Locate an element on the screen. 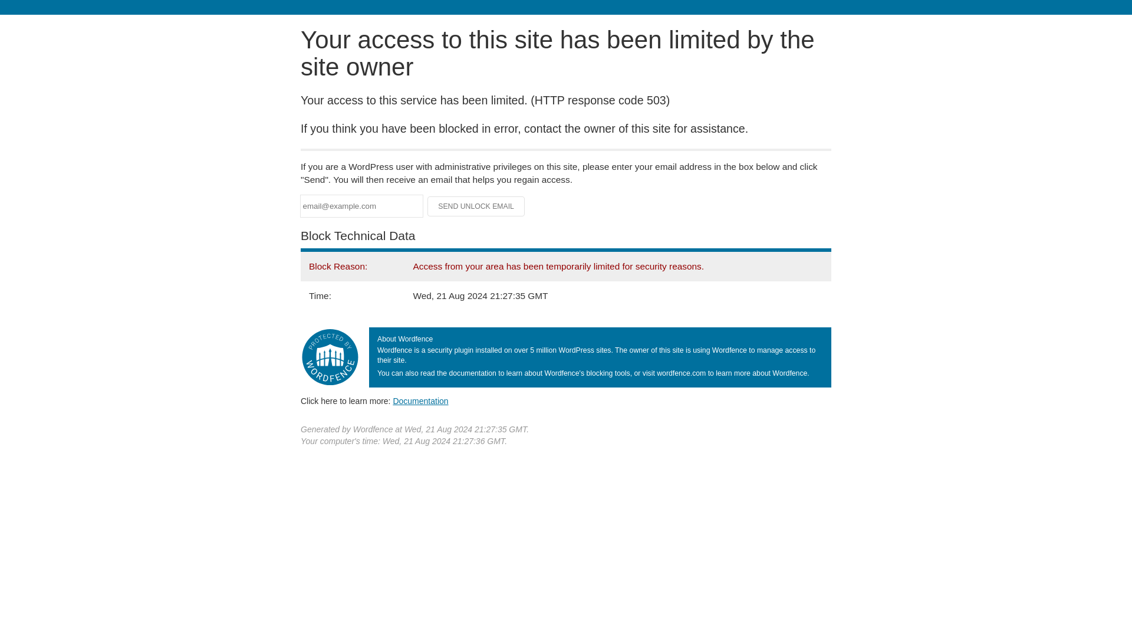 This screenshot has width=1132, height=637. Send Unlock Email is located at coordinates (476, 206).